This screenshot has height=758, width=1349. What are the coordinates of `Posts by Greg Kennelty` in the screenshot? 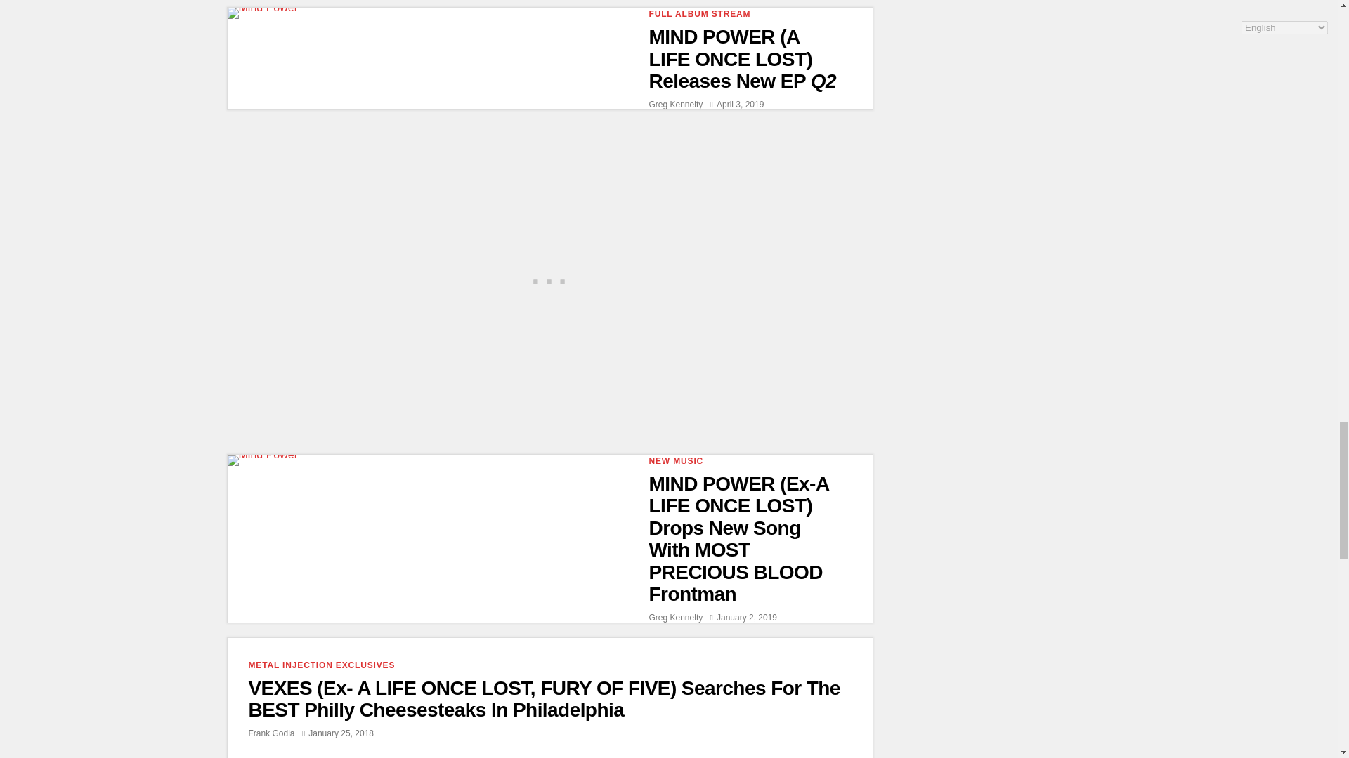 It's located at (676, 104).